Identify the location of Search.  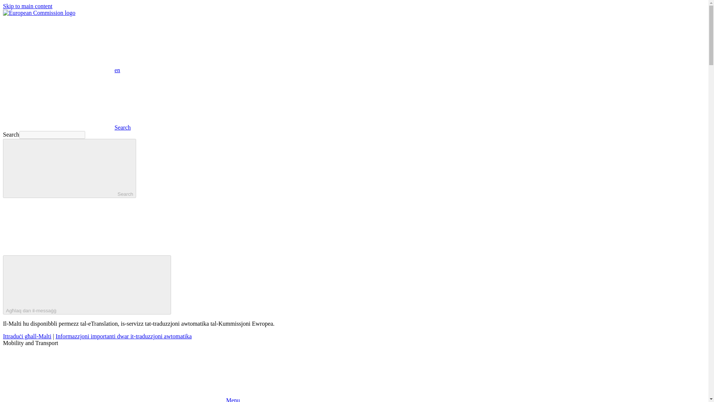
(67, 127).